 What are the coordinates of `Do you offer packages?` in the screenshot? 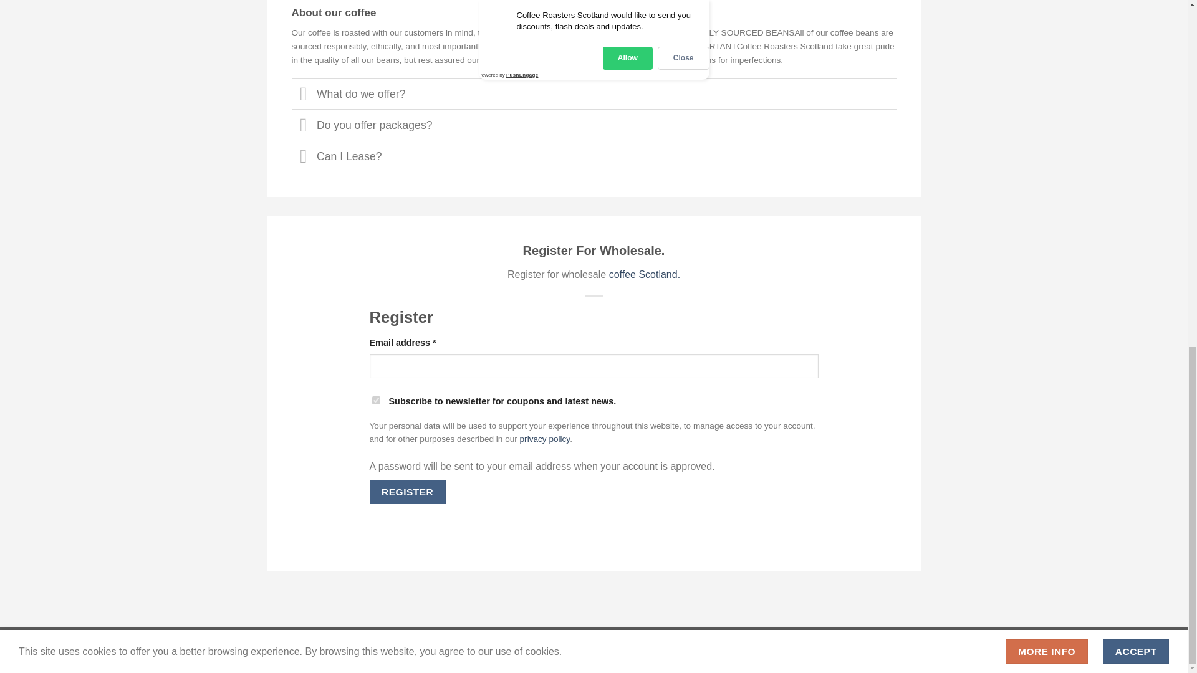 It's located at (594, 124).